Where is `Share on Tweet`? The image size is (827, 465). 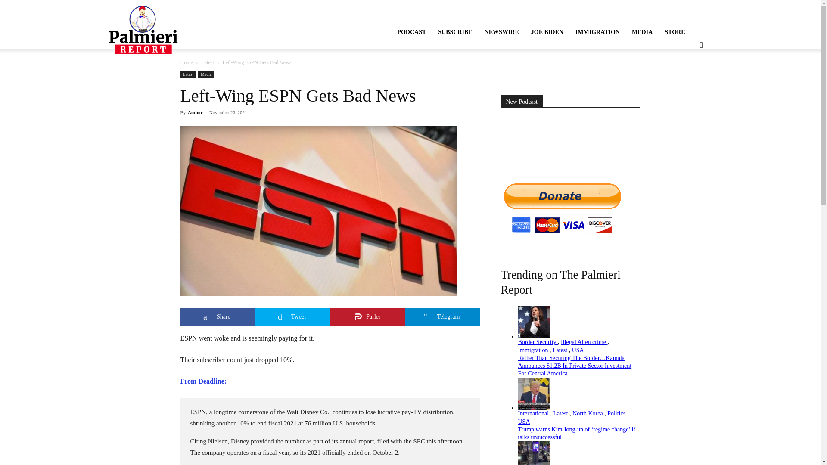 Share on Tweet is located at coordinates (292, 317).